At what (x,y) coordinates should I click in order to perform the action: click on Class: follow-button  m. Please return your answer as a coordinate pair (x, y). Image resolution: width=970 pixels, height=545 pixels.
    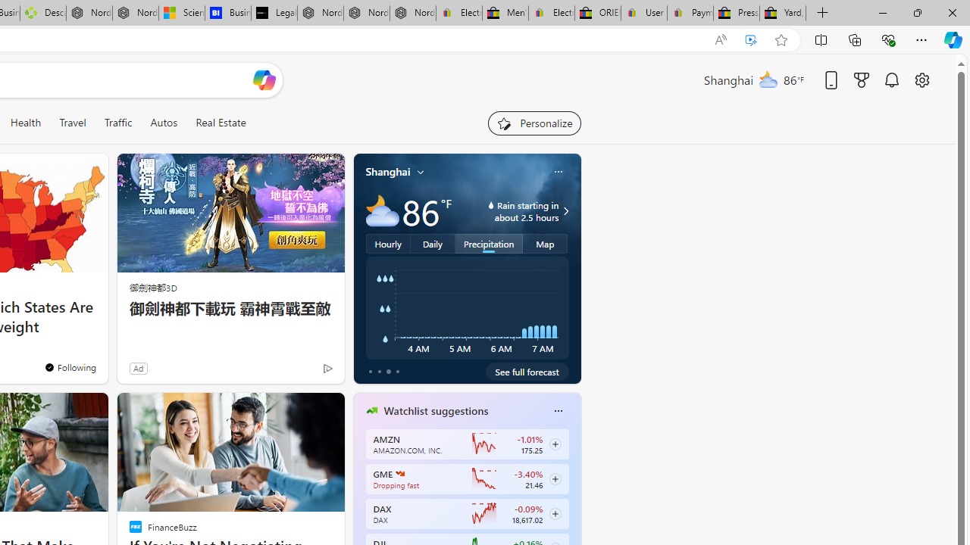
    Looking at the image, I should click on (555, 513).